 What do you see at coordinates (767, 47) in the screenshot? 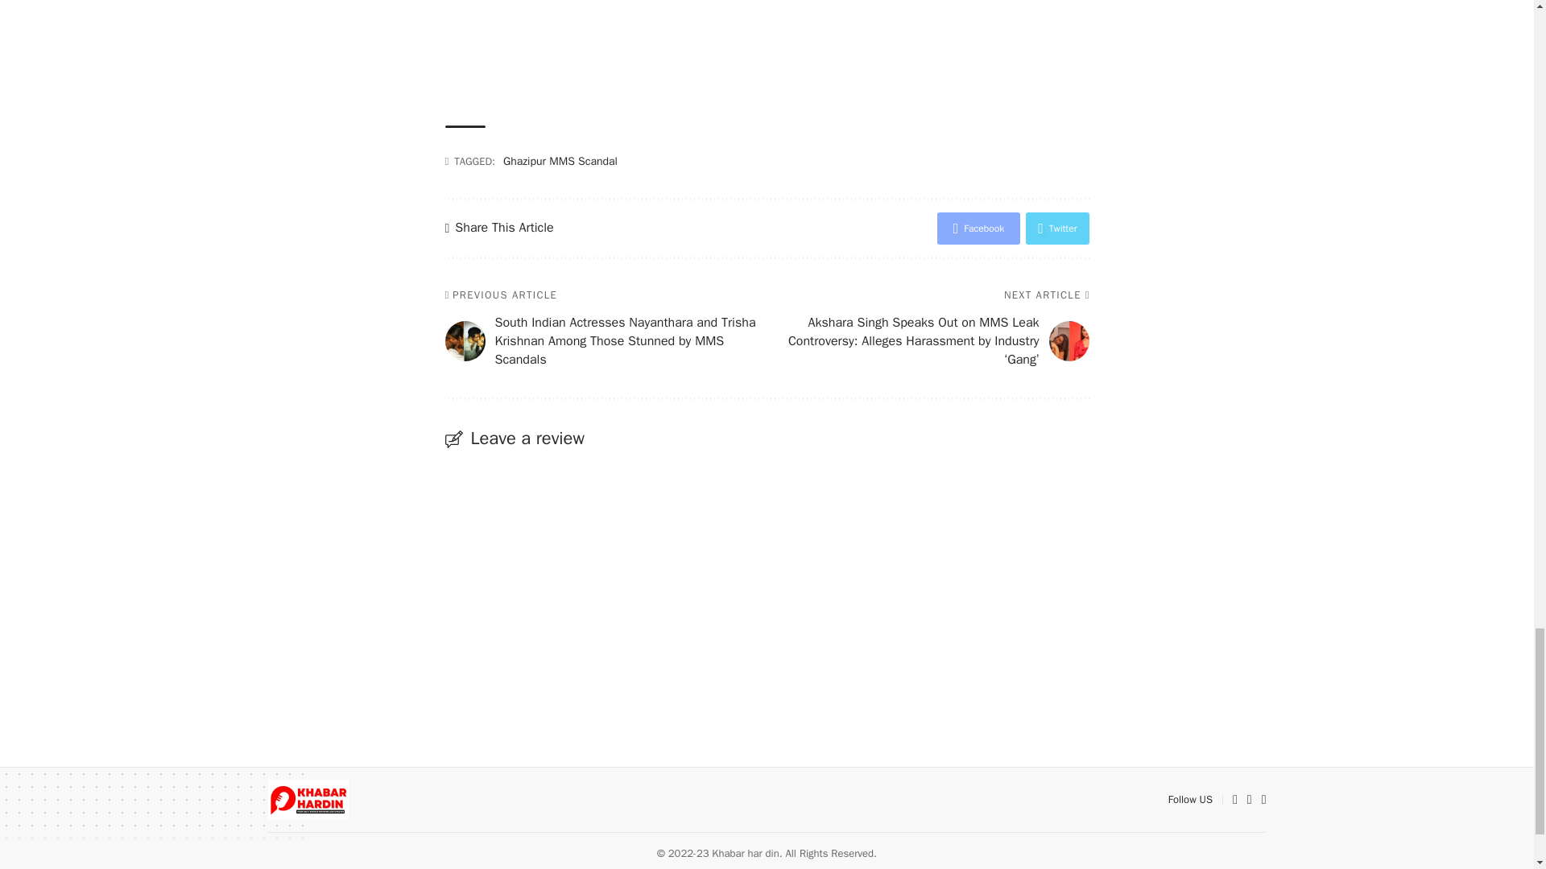
I see `3rd party ad content` at bounding box center [767, 47].